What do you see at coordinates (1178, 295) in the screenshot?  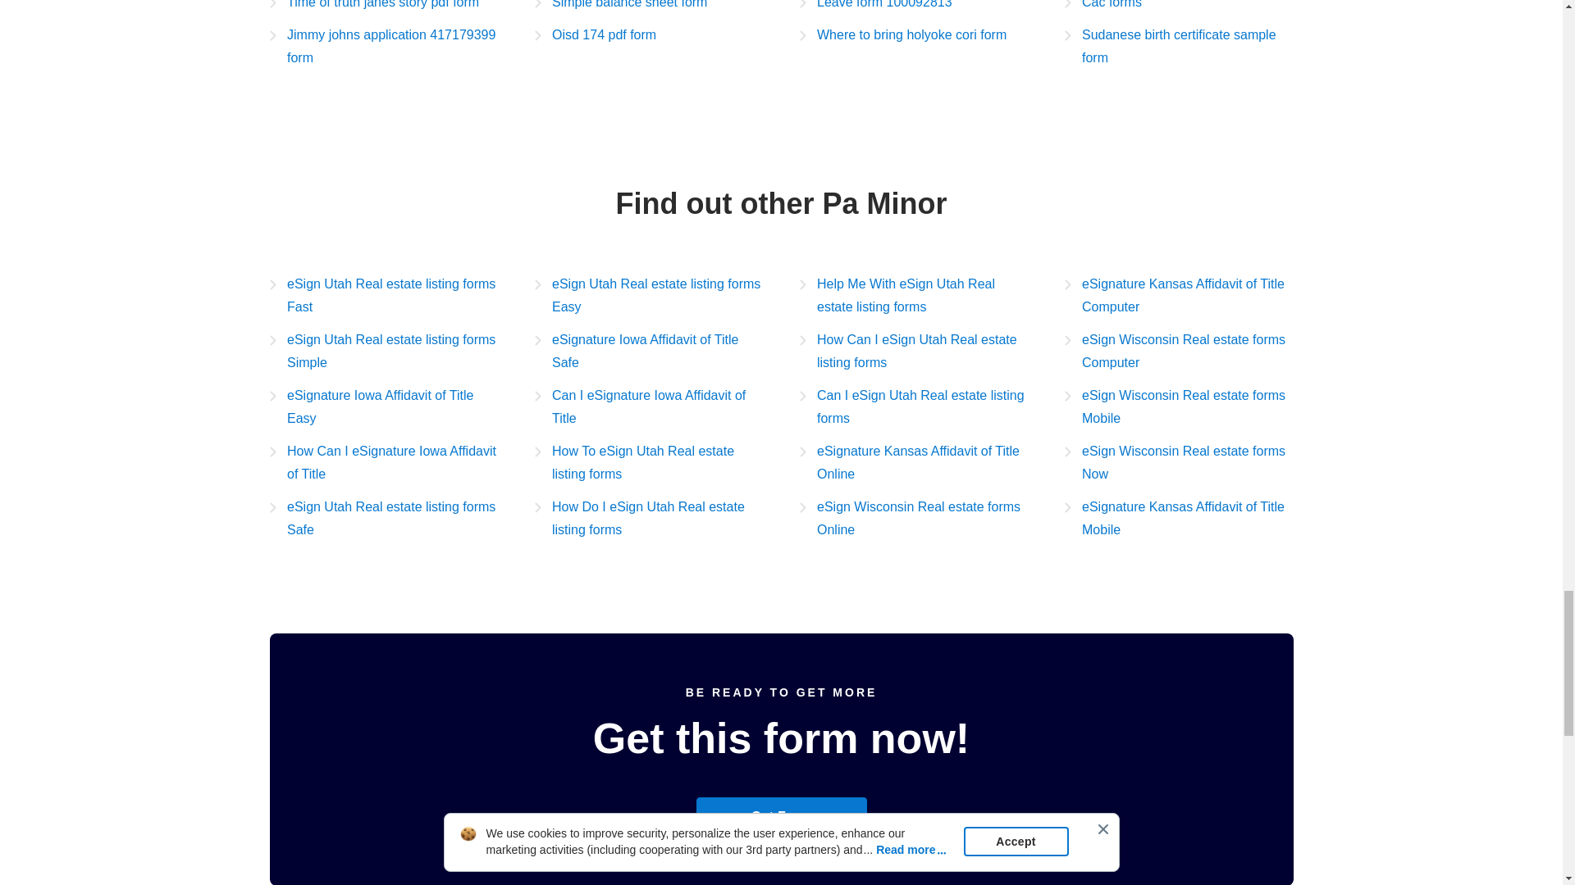 I see `eSignature Kansas Affidavit of Title Computer` at bounding box center [1178, 295].